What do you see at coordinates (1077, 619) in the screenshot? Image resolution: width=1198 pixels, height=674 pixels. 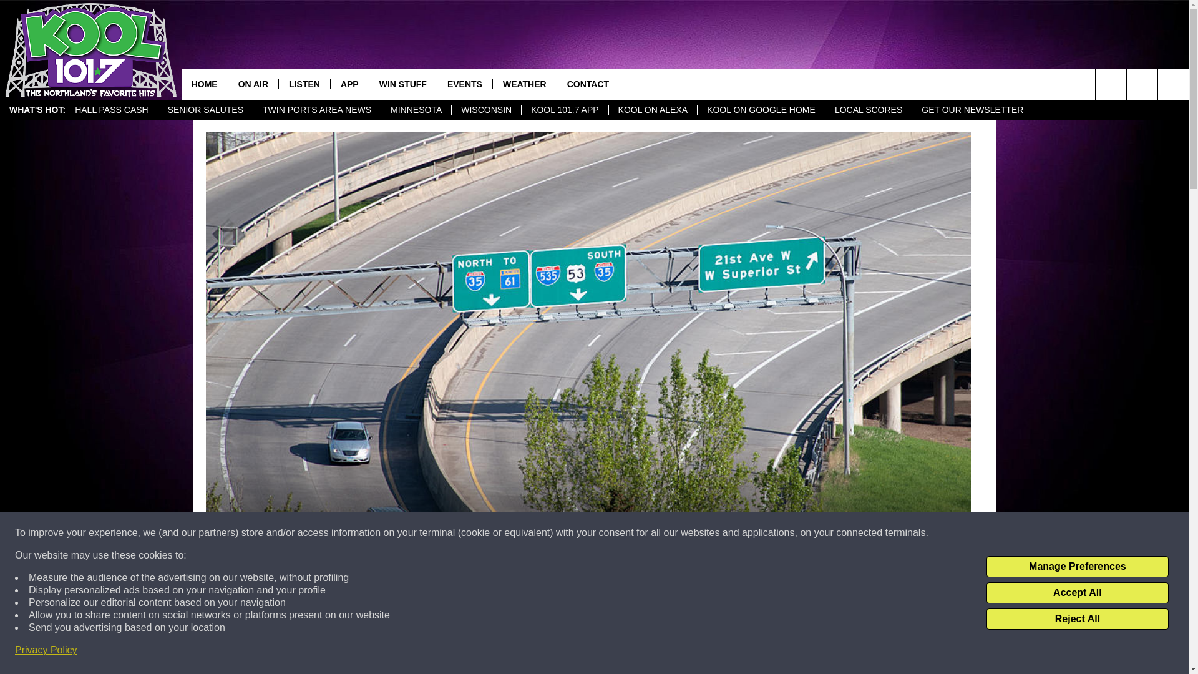 I see `Reject All` at bounding box center [1077, 619].